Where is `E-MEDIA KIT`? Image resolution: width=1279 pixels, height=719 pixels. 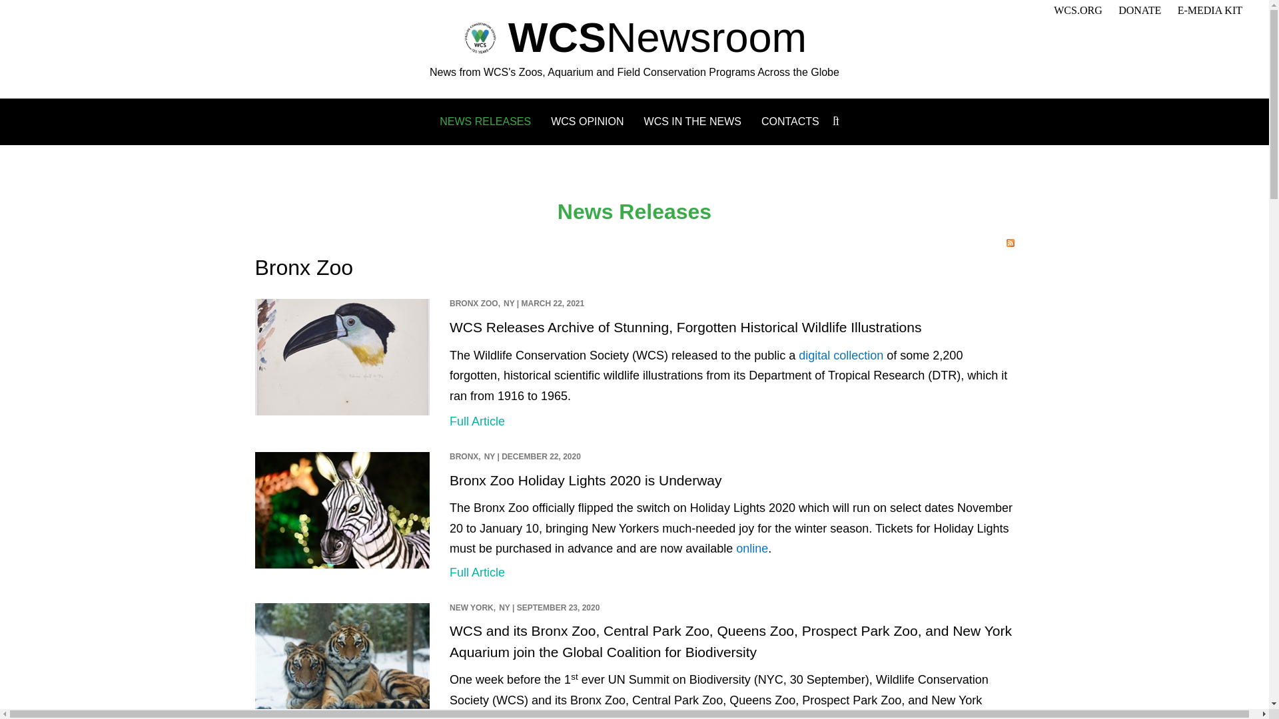
E-MEDIA KIT is located at coordinates (1210, 9).